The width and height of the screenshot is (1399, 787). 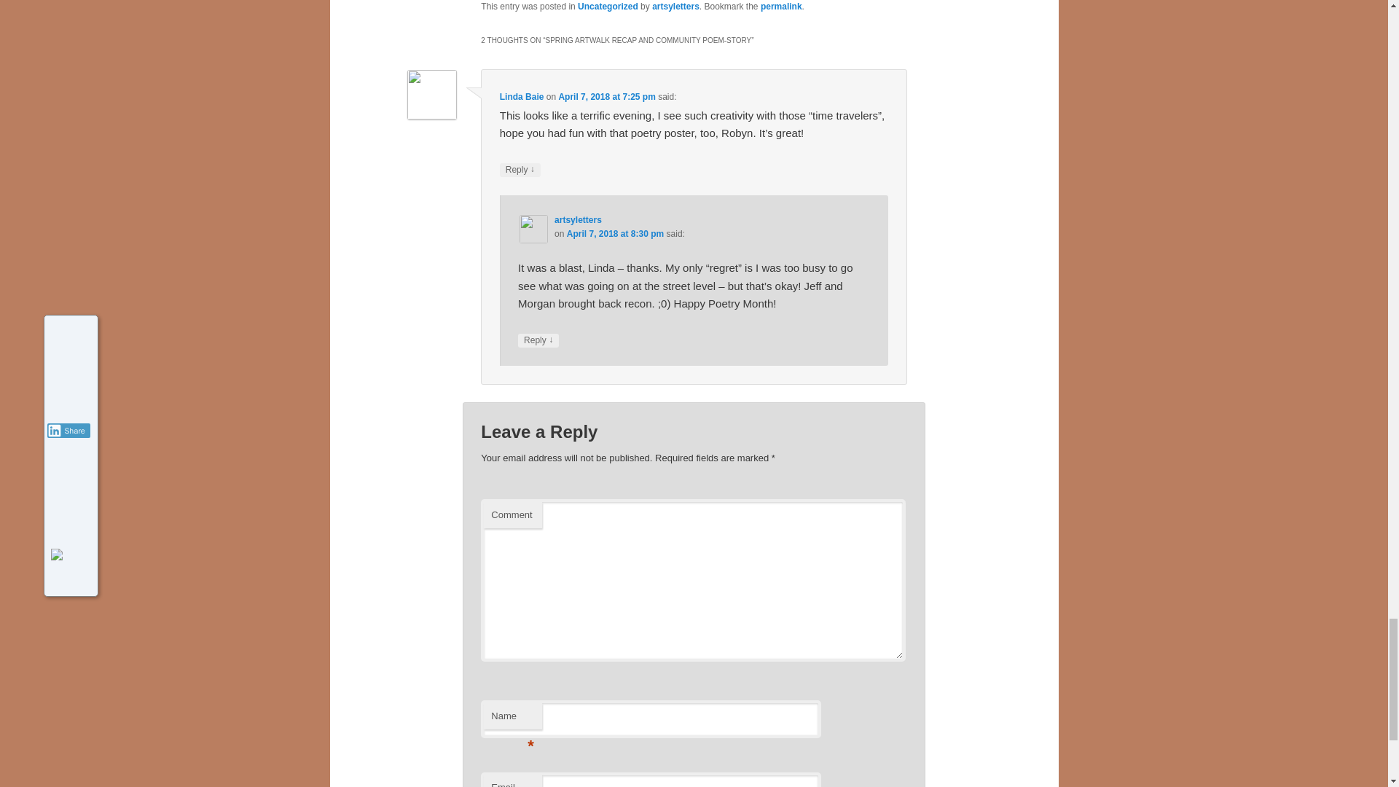 I want to click on artsyletters, so click(x=675, y=7).